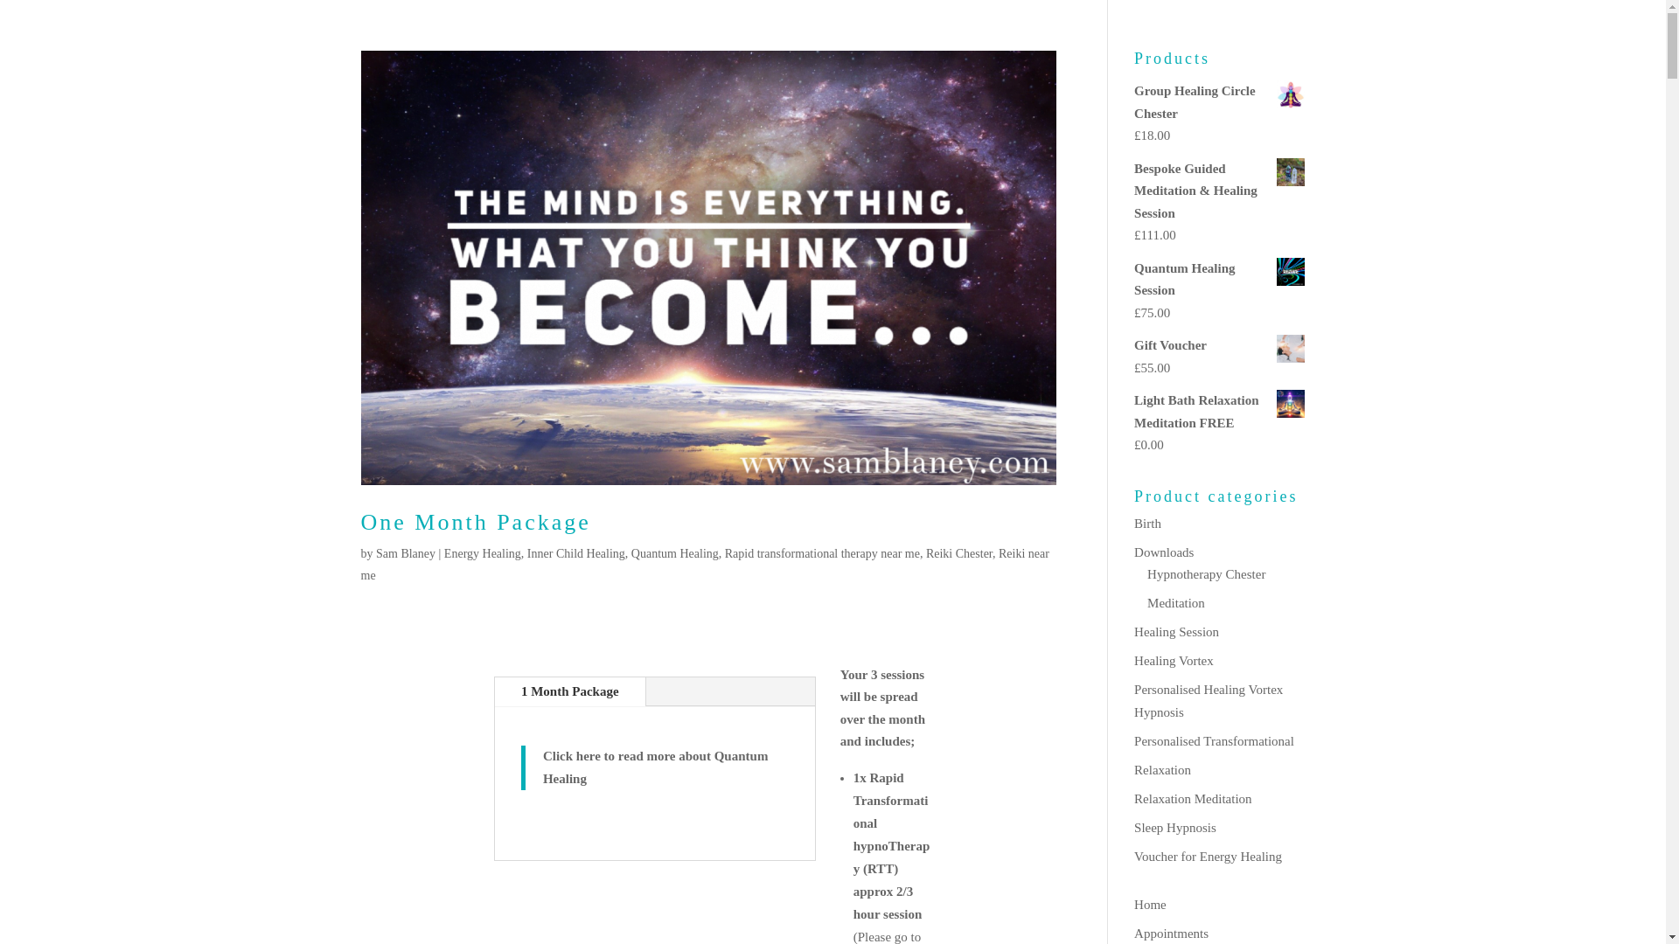 The width and height of the screenshot is (1679, 944). Describe the element at coordinates (1219, 278) in the screenshot. I see `Quantum Healing Session` at that location.